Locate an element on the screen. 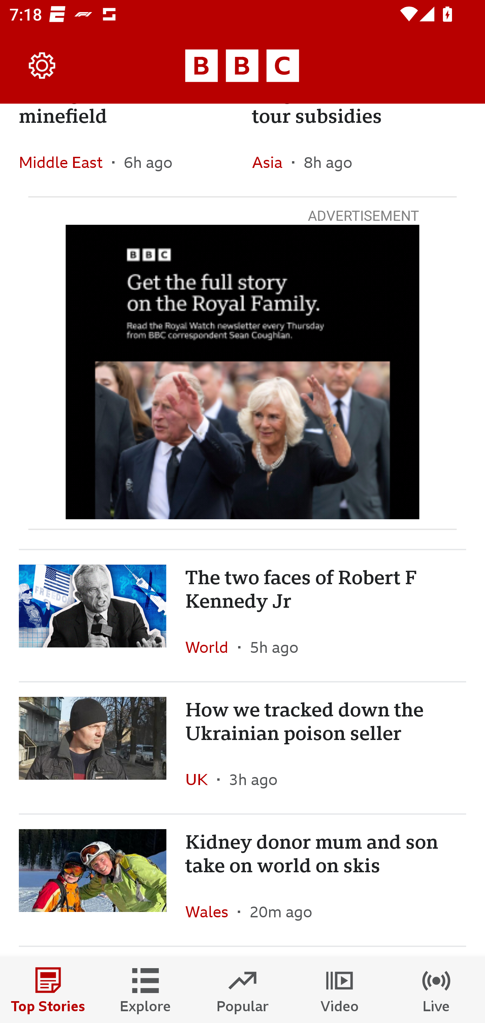 Image resolution: width=485 pixels, height=1023 pixels. World In the section World is located at coordinates (212, 647).